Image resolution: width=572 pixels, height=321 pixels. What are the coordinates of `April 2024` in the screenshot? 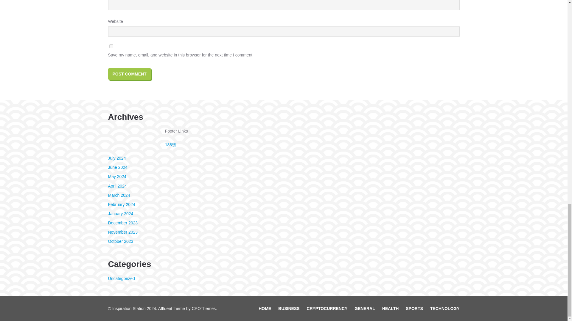 It's located at (117, 186).